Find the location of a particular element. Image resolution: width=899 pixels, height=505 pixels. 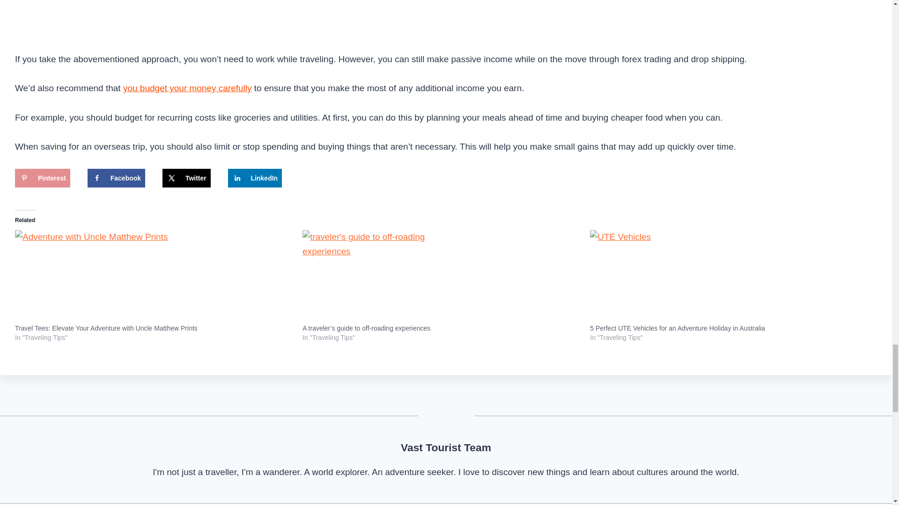

5 Perfect UTE Vehicles for an Adventure Holiday in Australia is located at coordinates (677, 328).